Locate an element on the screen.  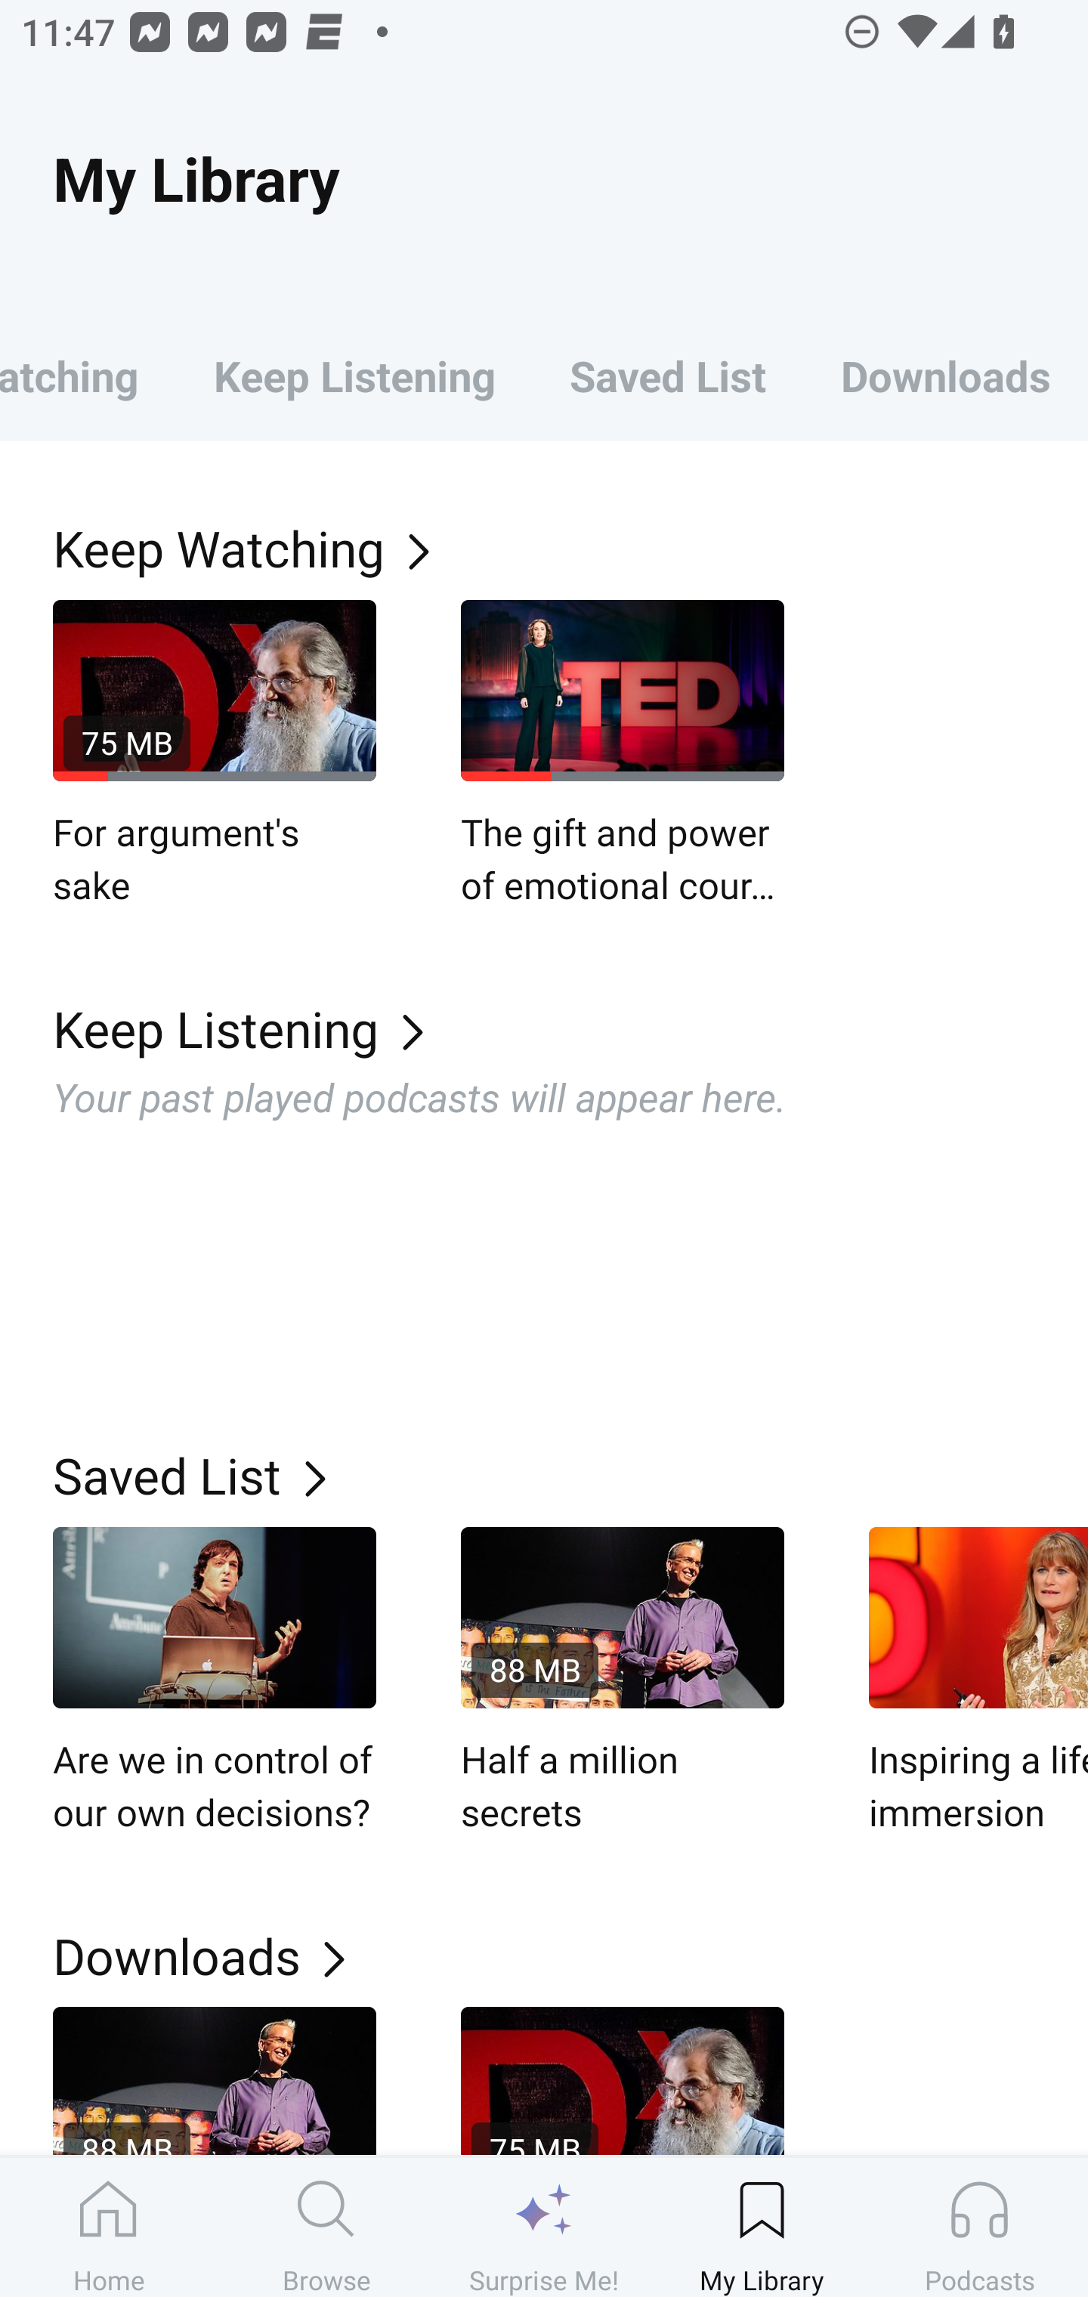
Home is located at coordinates (109, 2227).